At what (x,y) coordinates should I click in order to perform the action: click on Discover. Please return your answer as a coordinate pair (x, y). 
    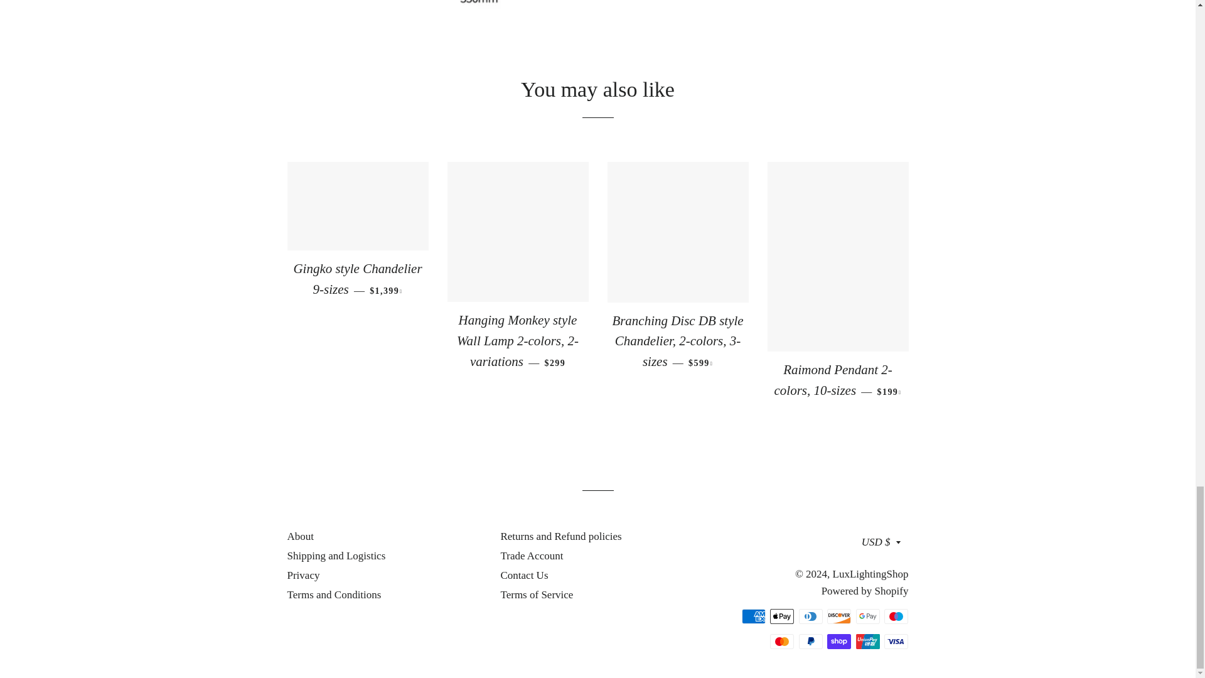
    Looking at the image, I should click on (838, 616).